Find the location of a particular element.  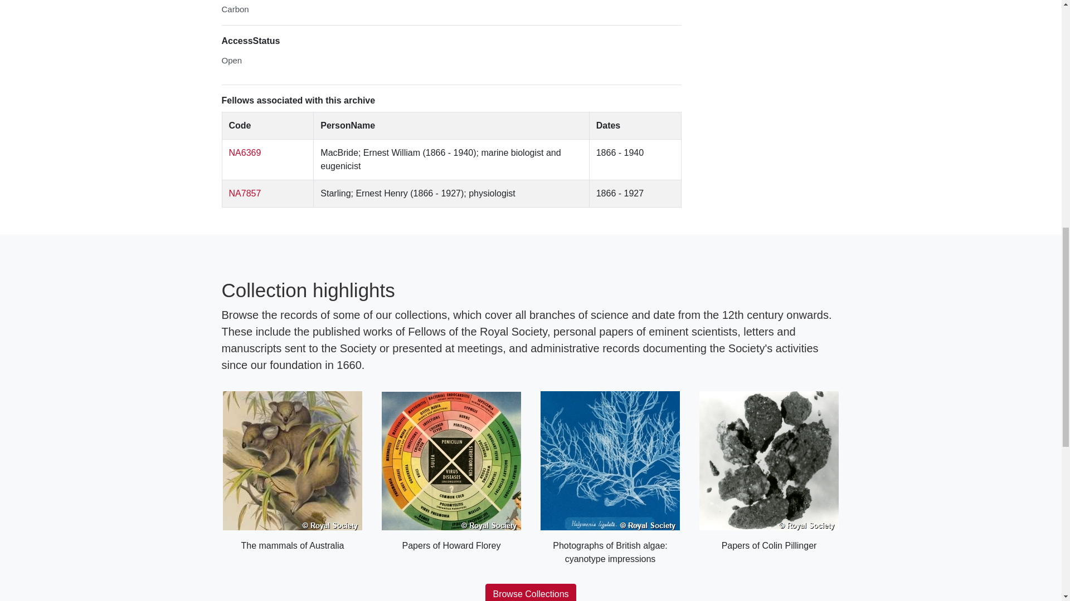

NA7857 is located at coordinates (245, 194).